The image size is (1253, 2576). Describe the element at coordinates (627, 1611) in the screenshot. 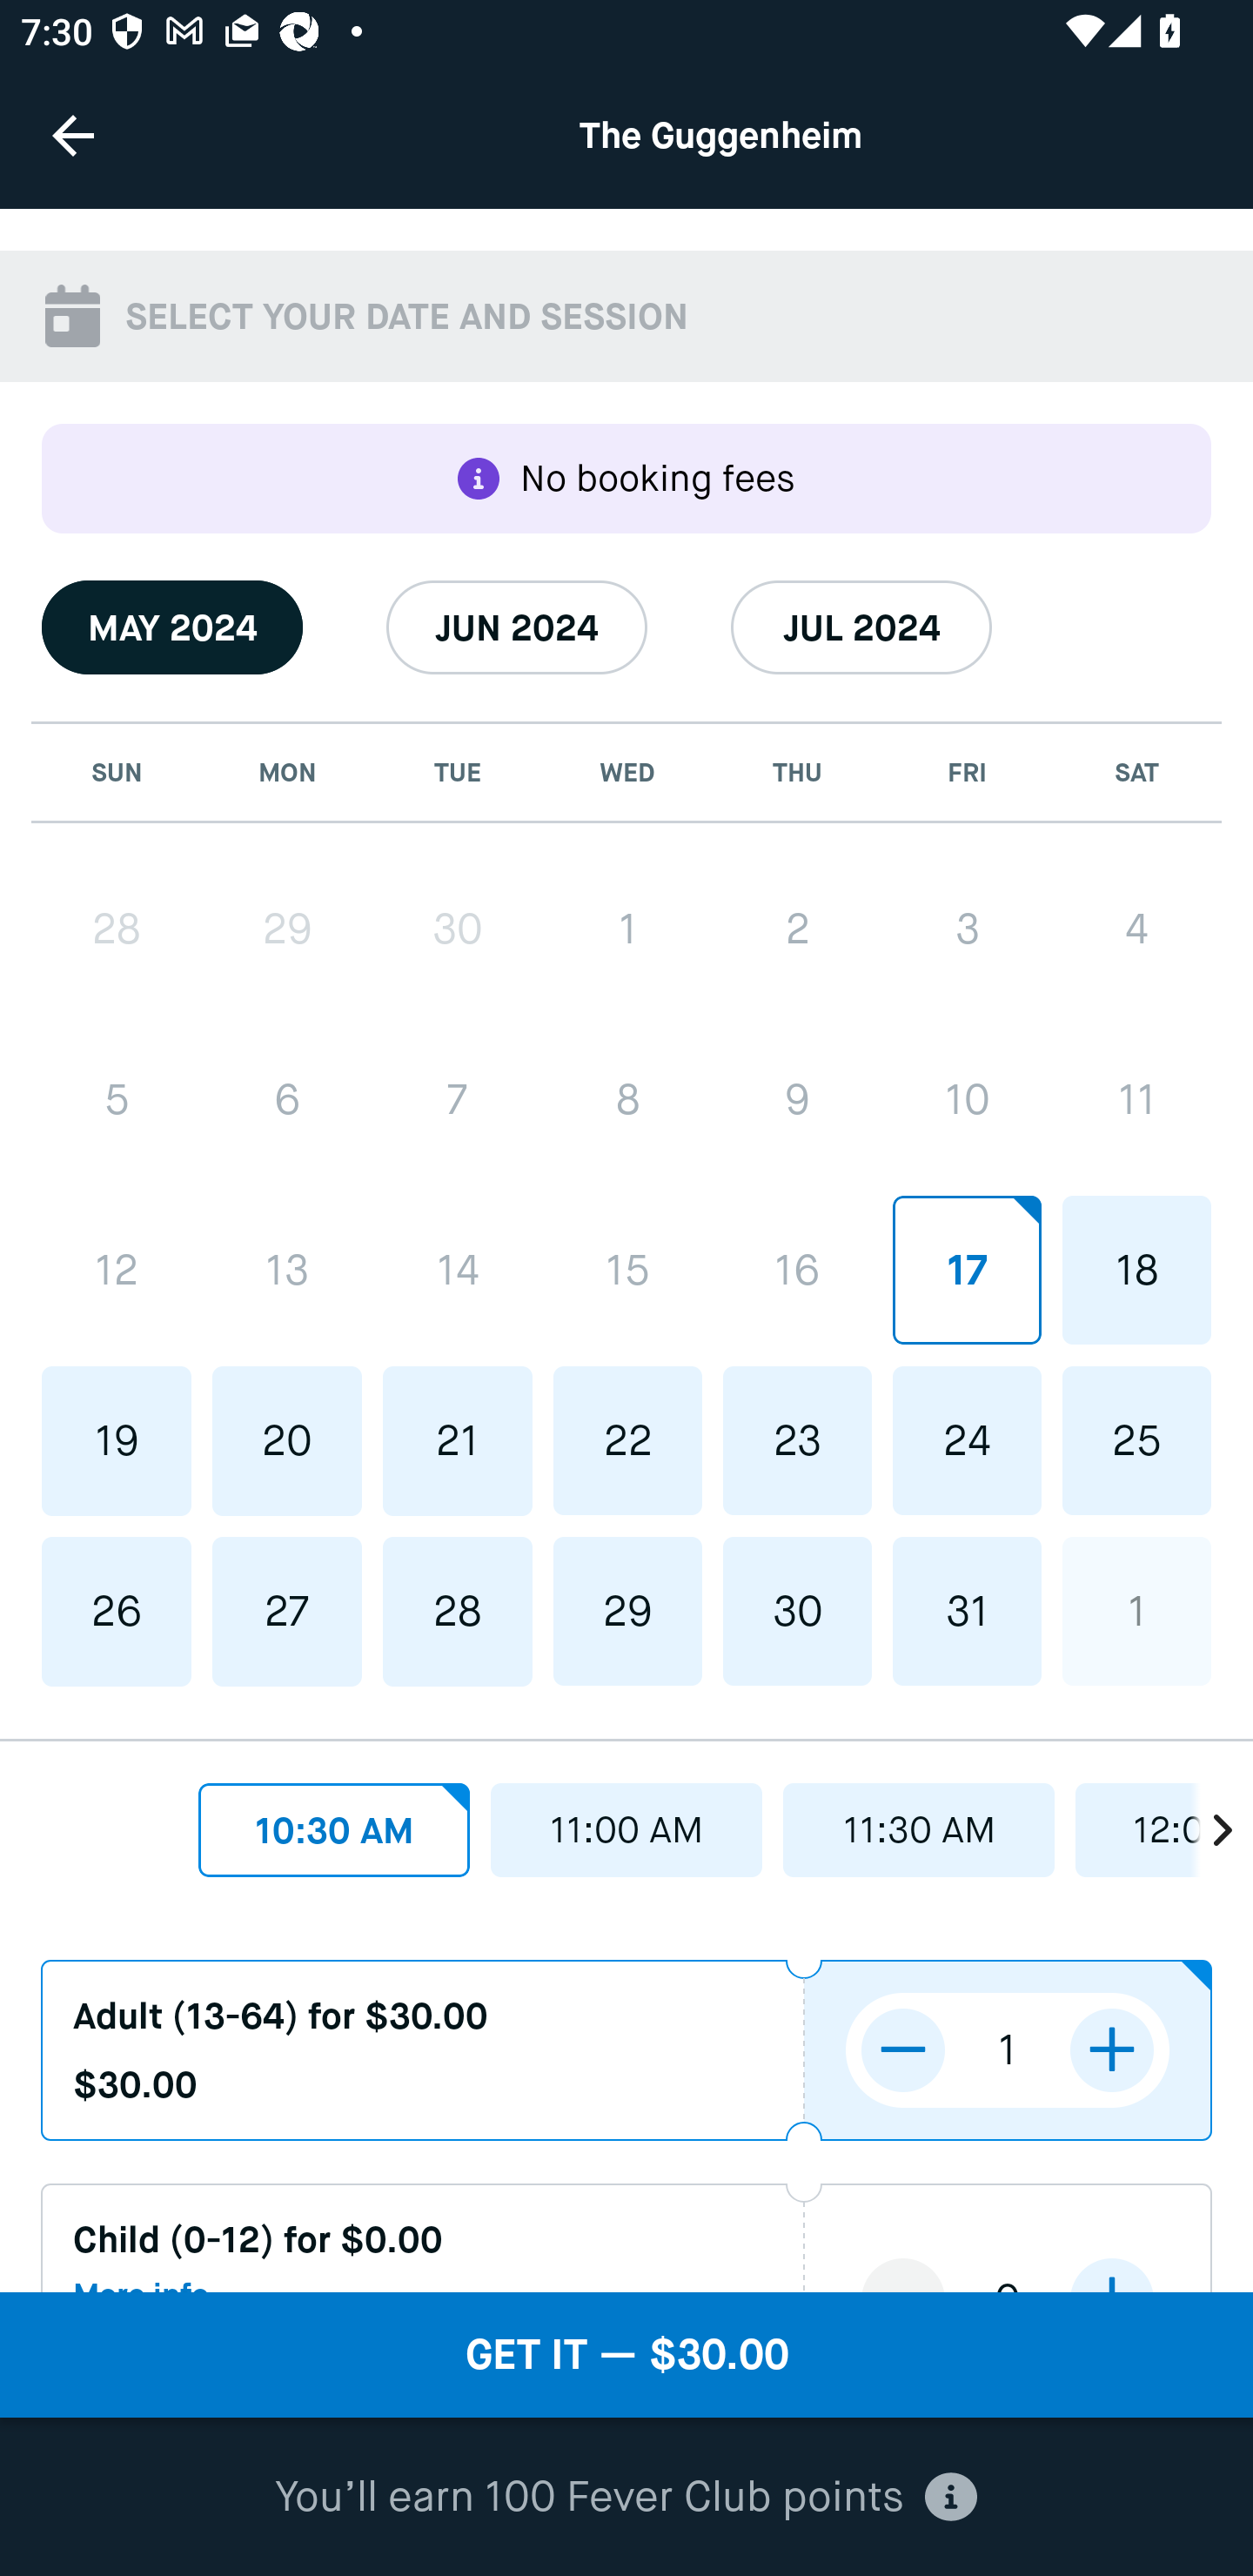

I see `29` at that location.